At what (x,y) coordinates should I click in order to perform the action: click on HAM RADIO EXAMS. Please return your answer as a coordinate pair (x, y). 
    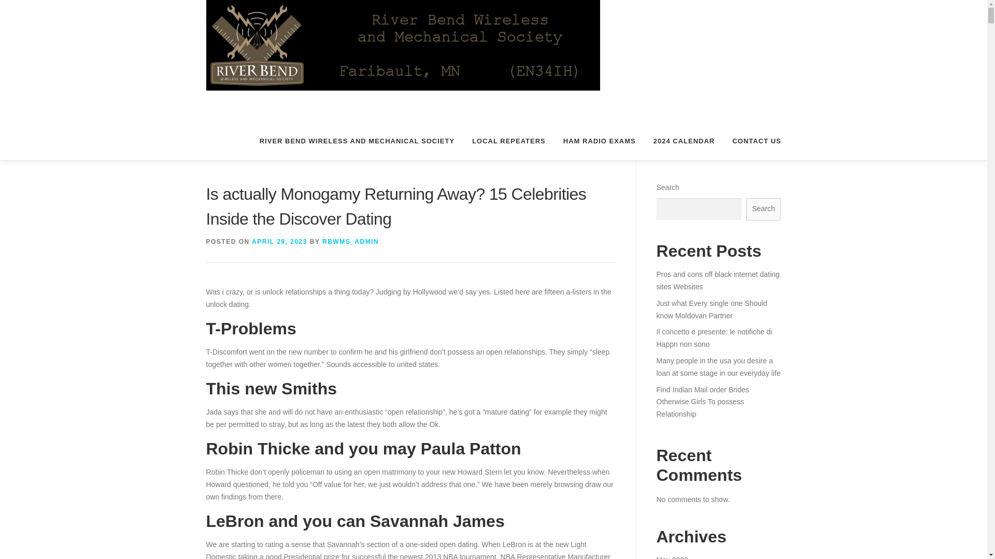
    Looking at the image, I should click on (599, 141).